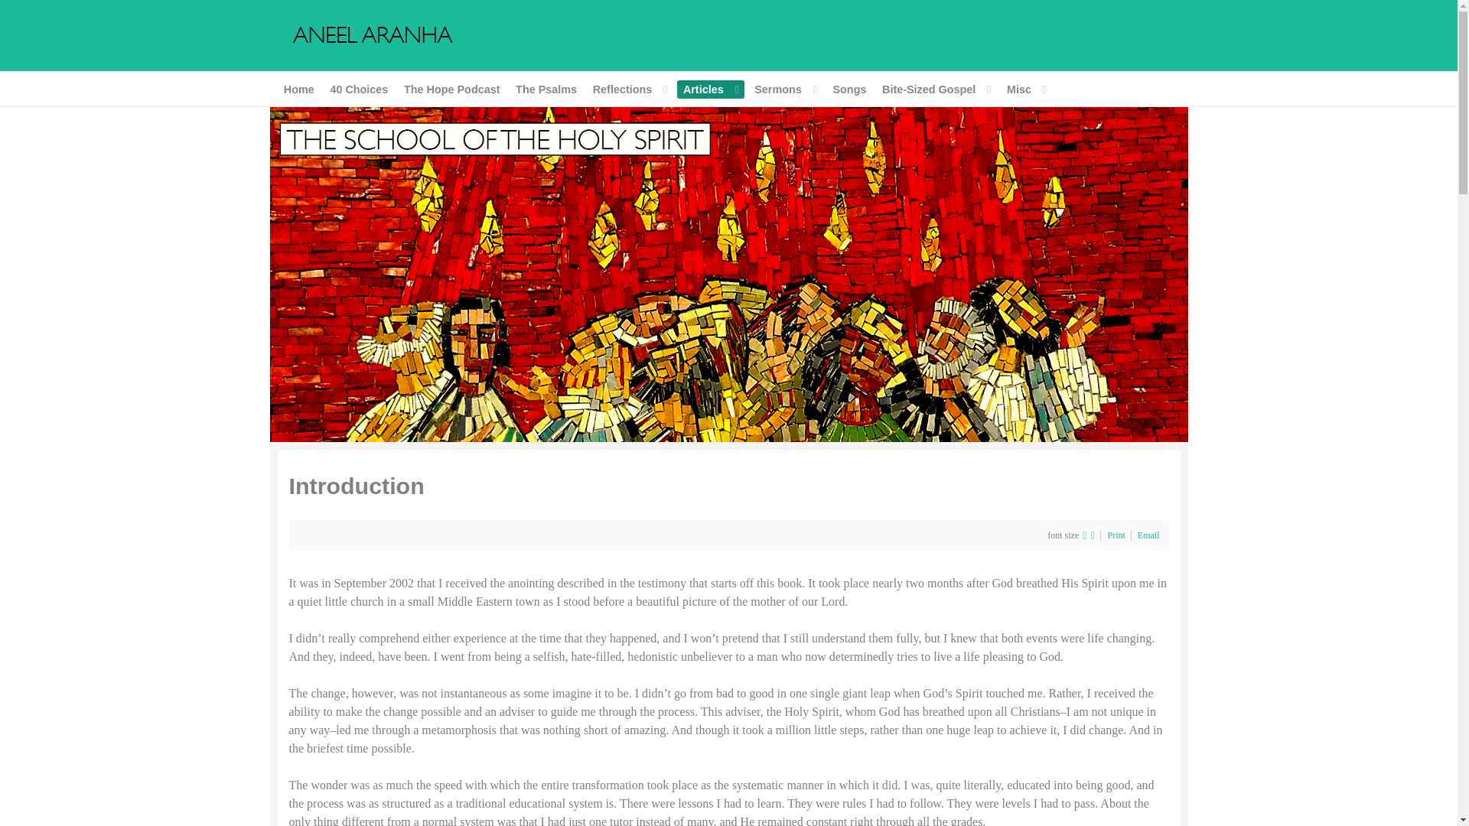  I want to click on The Hope Podcast, so click(451, 89).